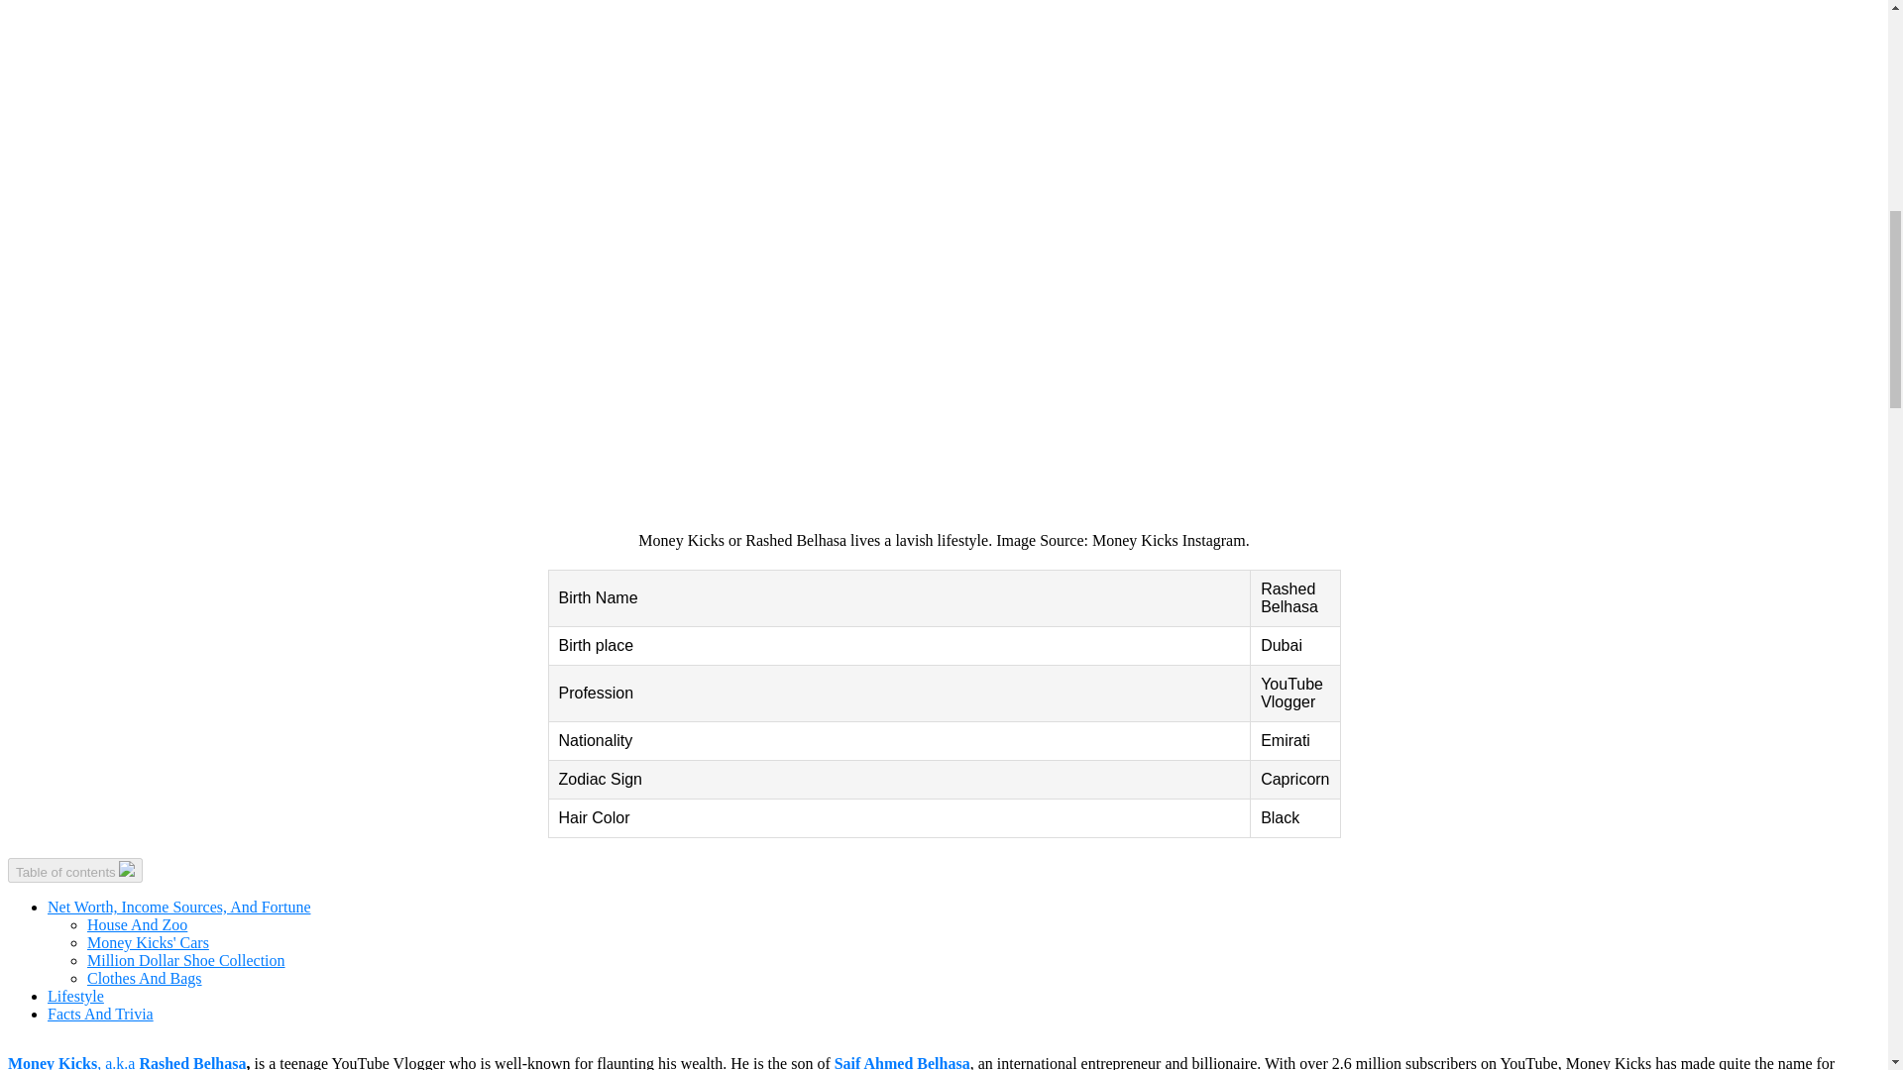  Describe the element at coordinates (186, 961) in the screenshot. I see `Million Dollar Shoe Collection` at that location.